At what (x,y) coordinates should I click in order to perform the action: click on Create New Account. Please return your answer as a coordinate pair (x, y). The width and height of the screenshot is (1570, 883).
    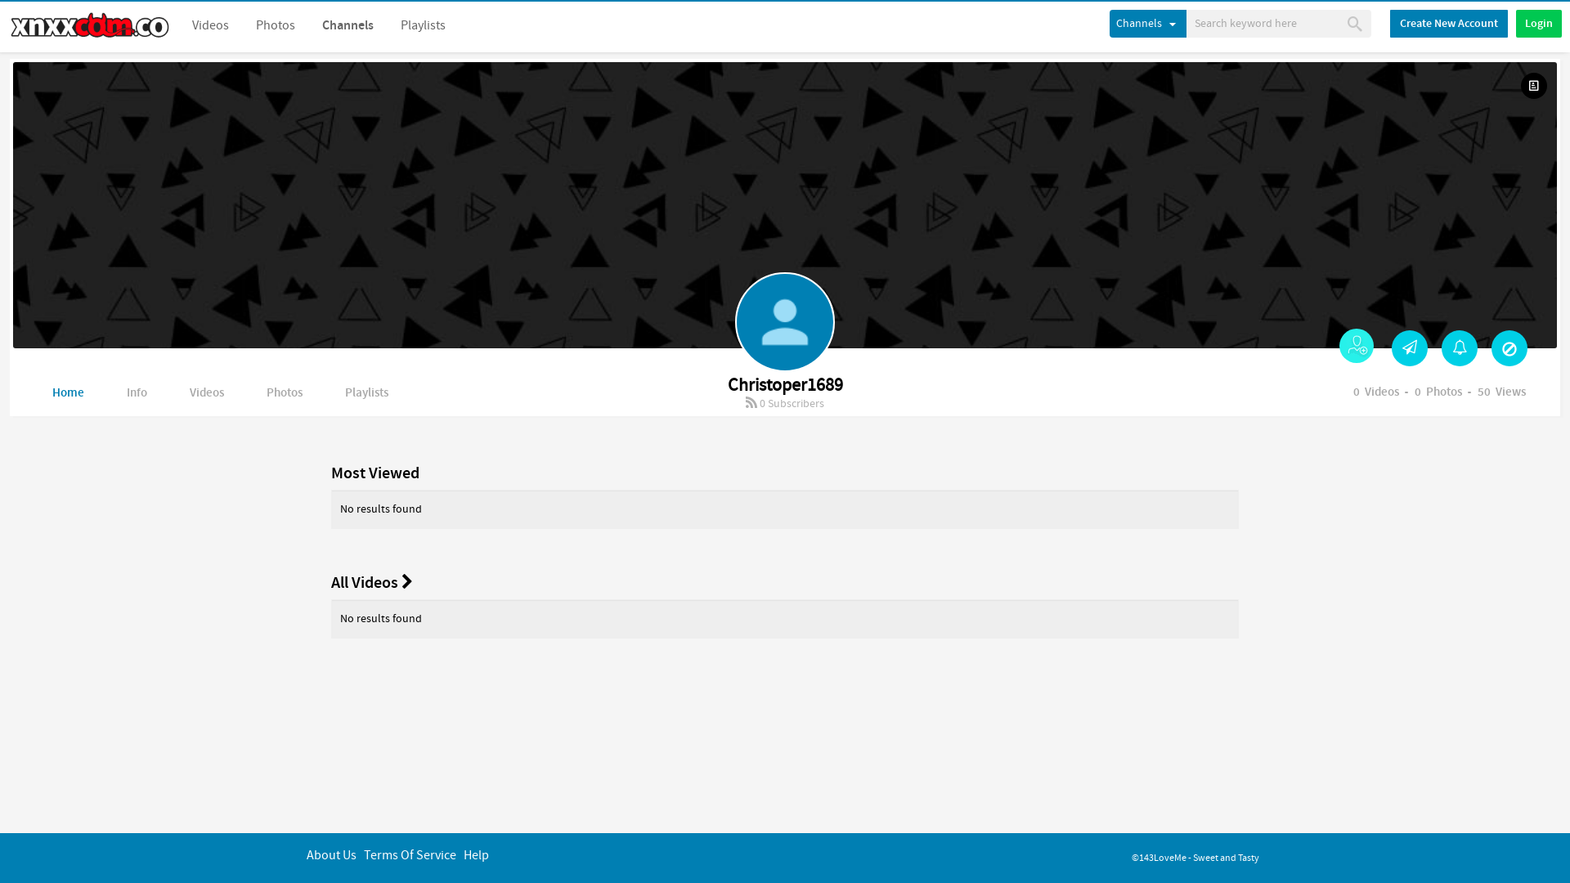
    Looking at the image, I should click on (1449, 24).